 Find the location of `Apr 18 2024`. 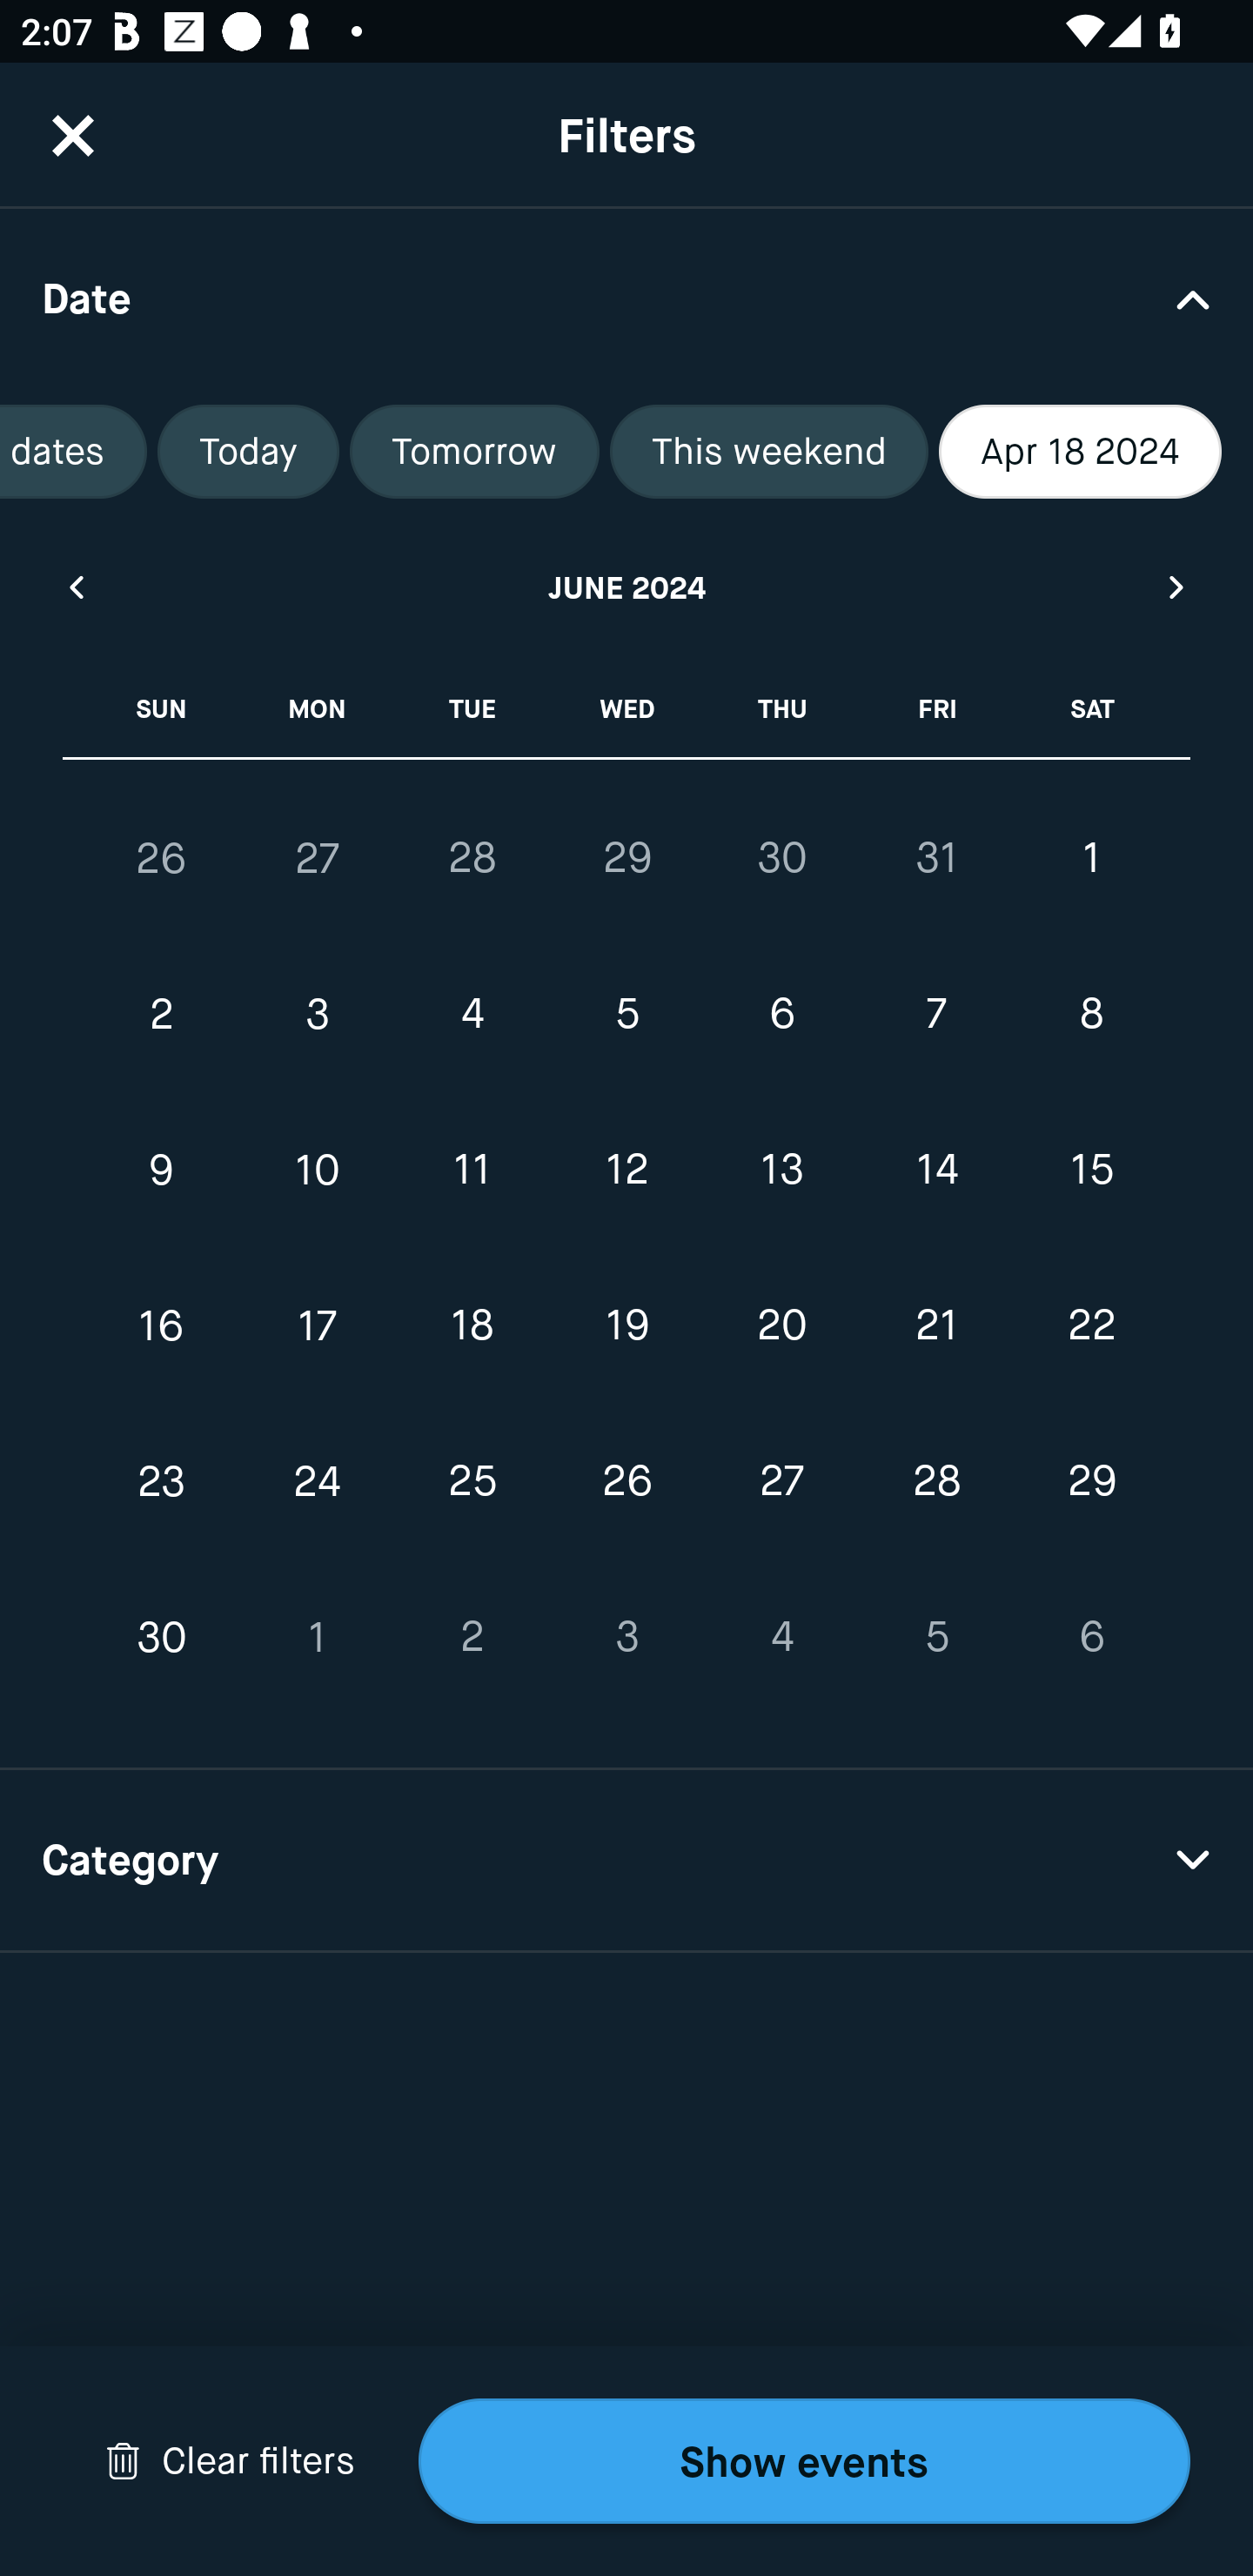

Apr 18 2024 is located at coordinates (1080, 452).